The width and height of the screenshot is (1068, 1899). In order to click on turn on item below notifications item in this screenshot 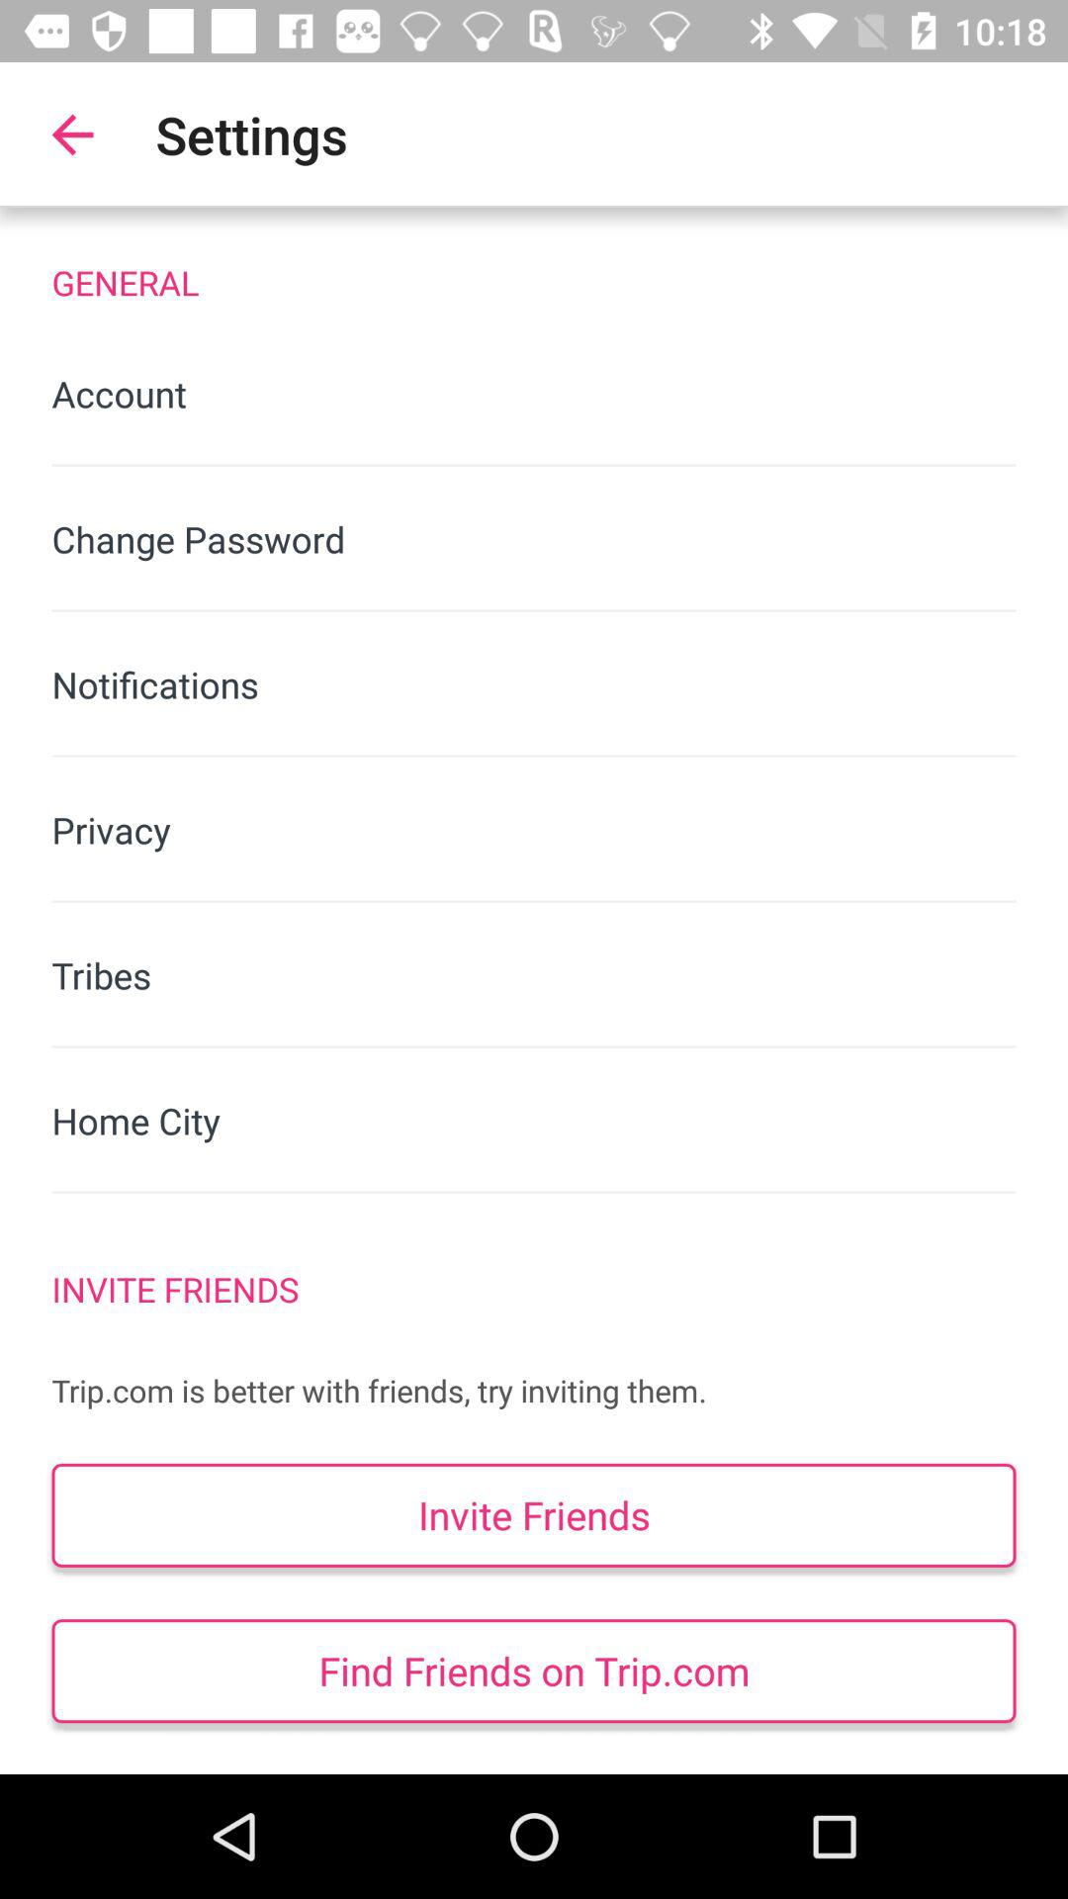, I will do `click(534, 829)`.